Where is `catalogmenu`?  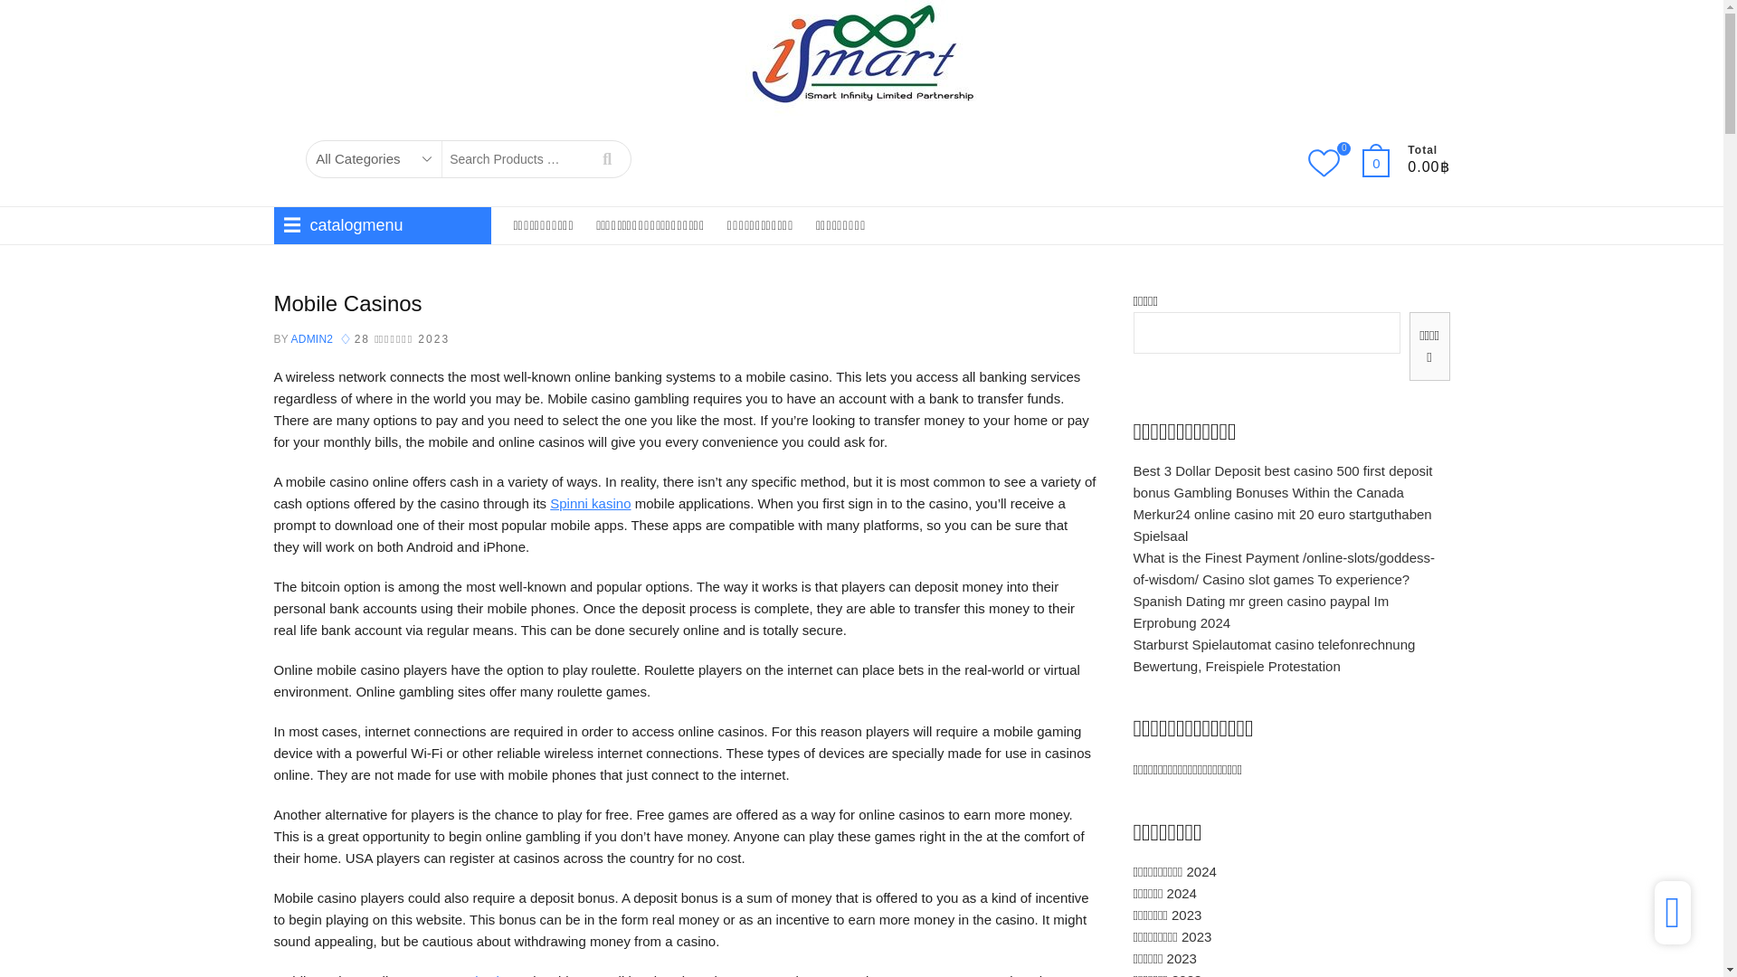 catalogmenu is located at coordinates (381, 225).